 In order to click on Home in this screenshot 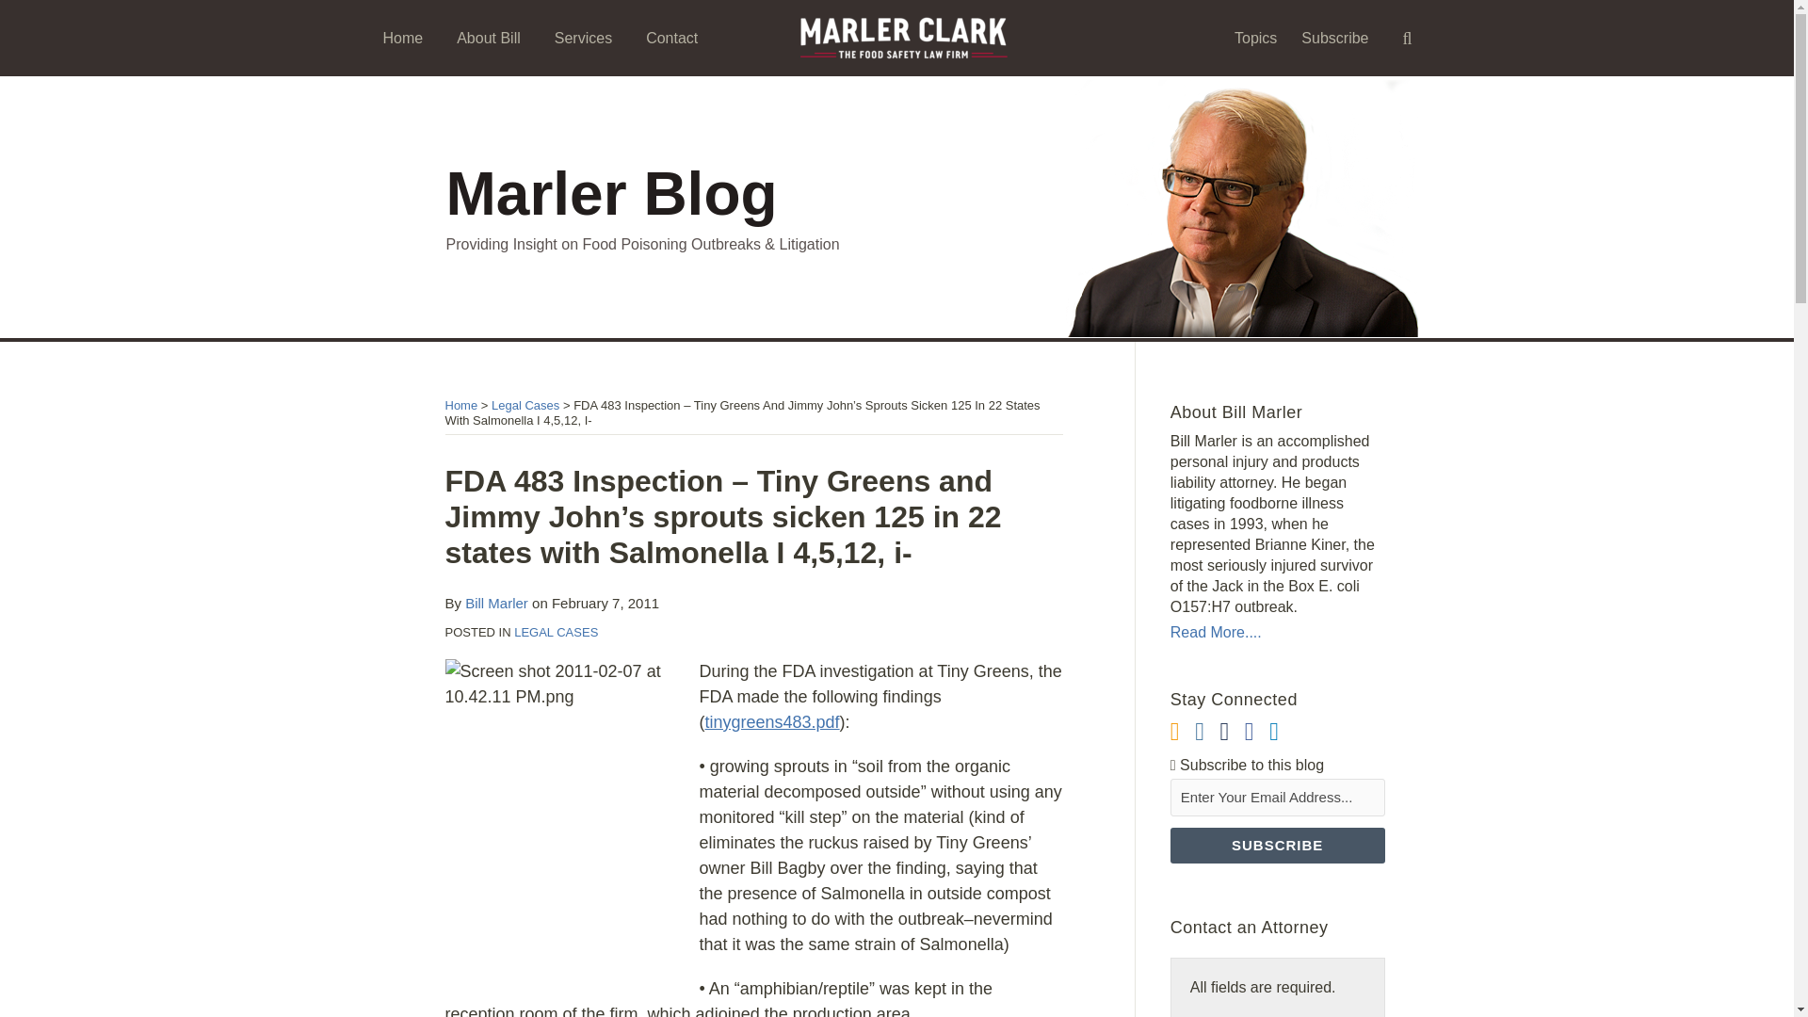, I will do `click(402, 38)`.